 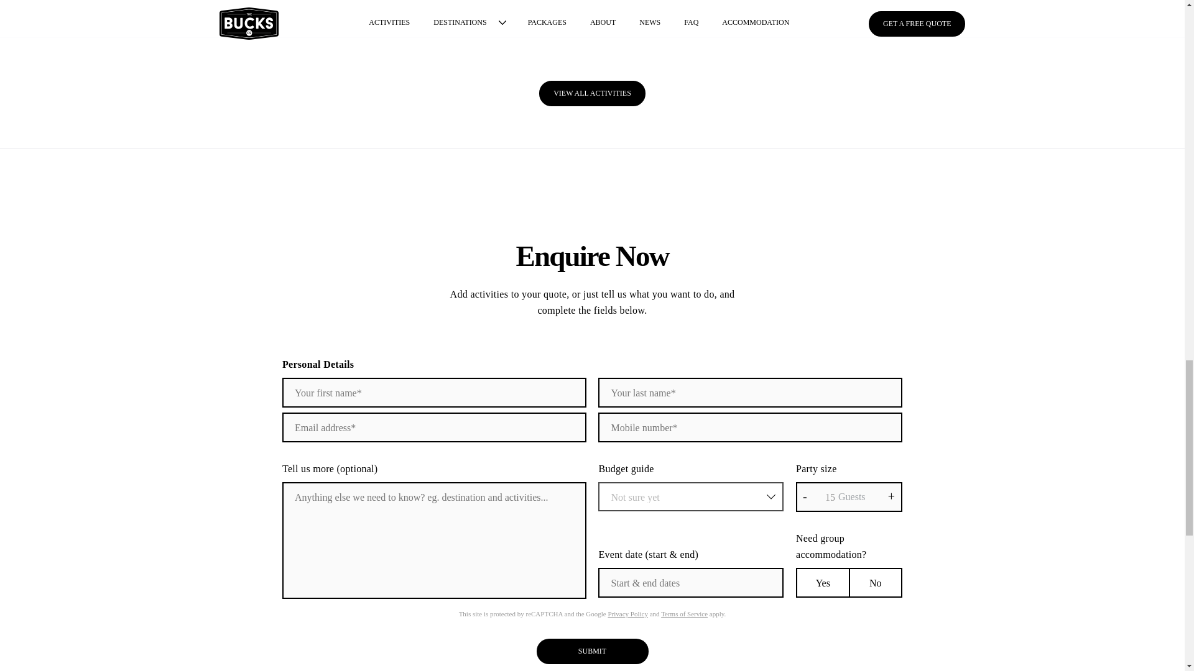 What do you see at coordinates (805, 496) in the screenshot?
I see `-` at bounding box center [805, 496].